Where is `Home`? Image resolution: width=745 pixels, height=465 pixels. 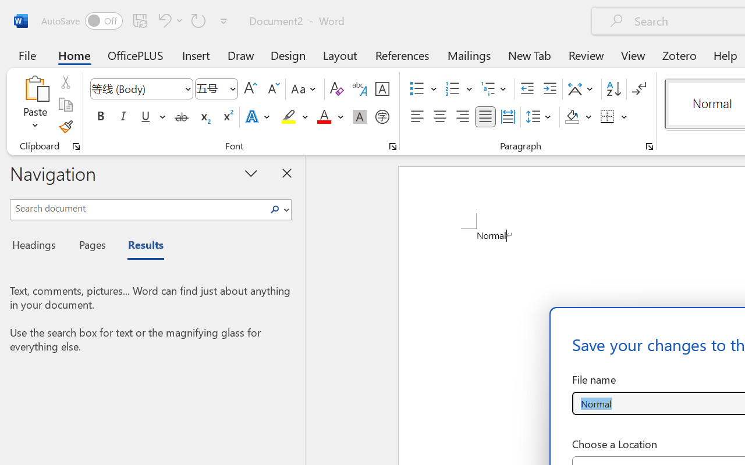 Home is located at coordinates (74, 55).